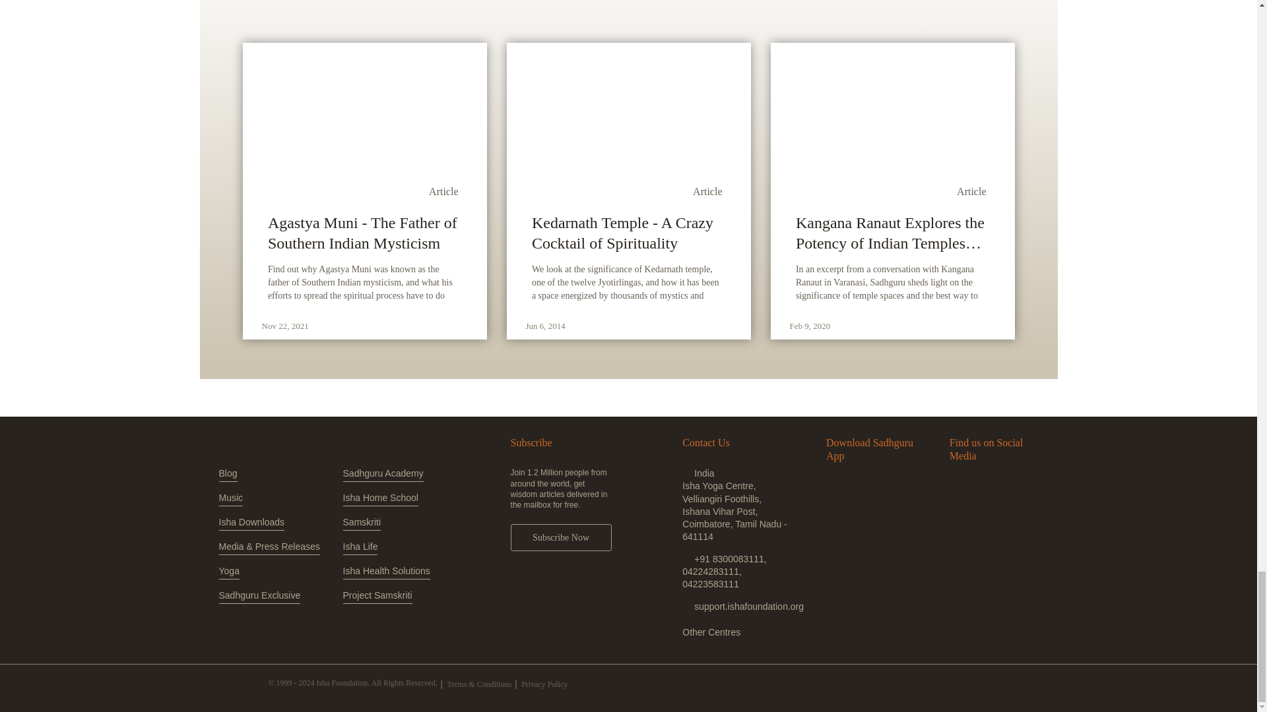  What do you see at coordinates (628, 233) in the screenshot?
I see `Kedarnath Temple - A Crazy Cocktail of Spirituality` at bounding box center [628, 233].